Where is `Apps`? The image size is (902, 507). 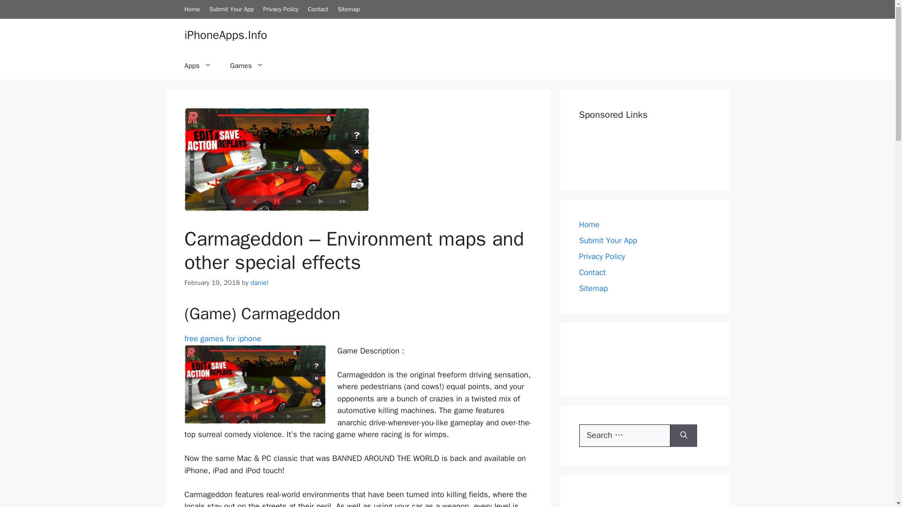
Apps is located at coordinates (197, 66).